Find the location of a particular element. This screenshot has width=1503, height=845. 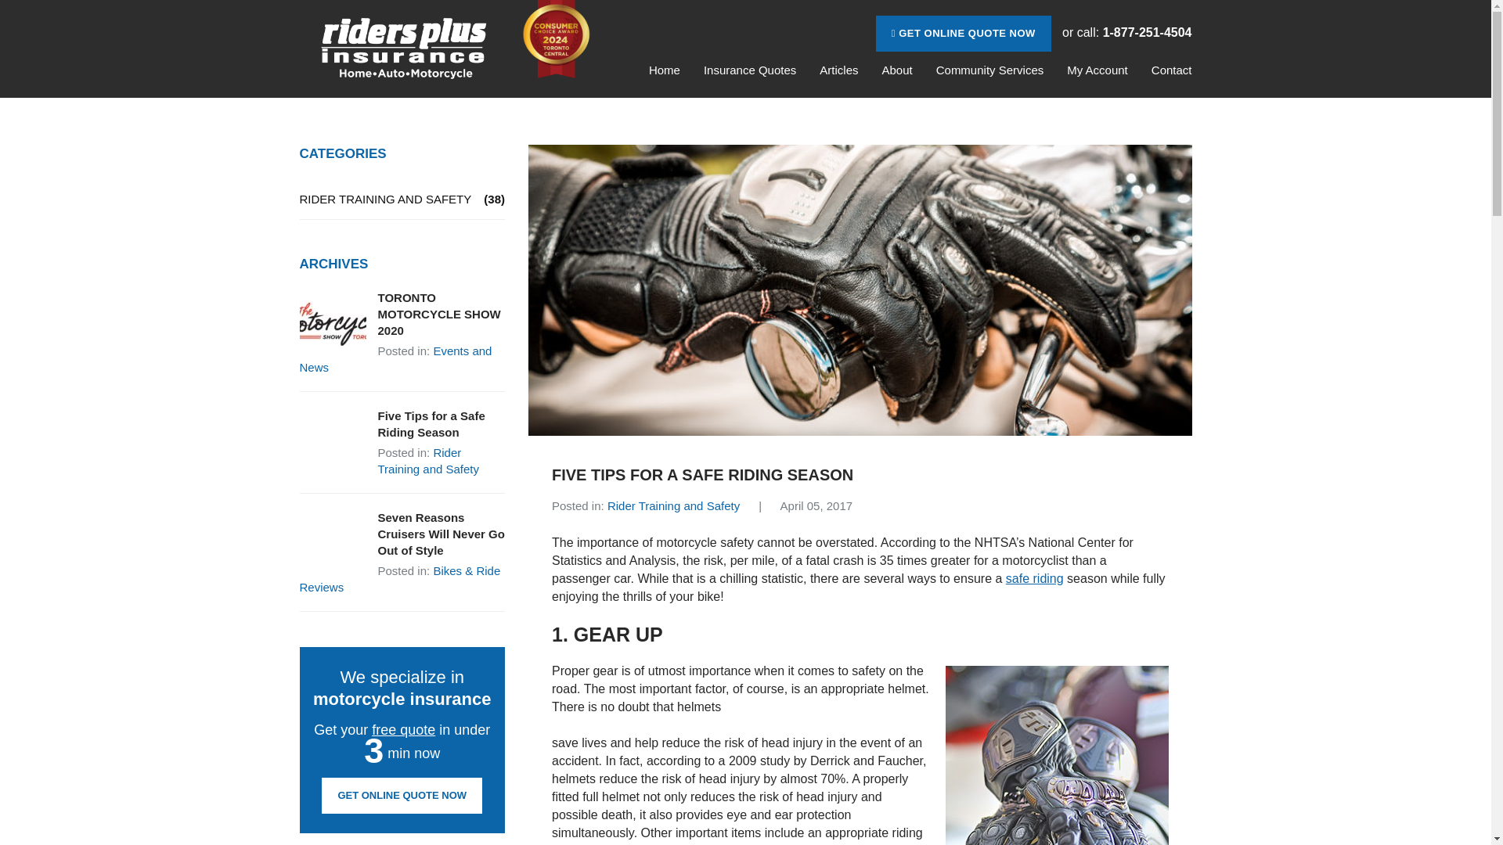

Community Services is located at coordinates (990, 70).